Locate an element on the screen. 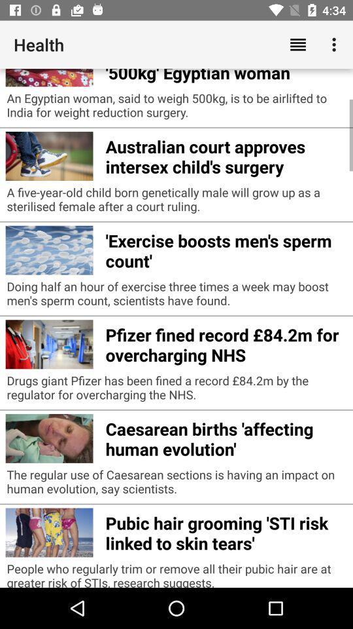 This screenshot has height=629, width=353. open item above the the regular use is located at coordinates (226, 437).